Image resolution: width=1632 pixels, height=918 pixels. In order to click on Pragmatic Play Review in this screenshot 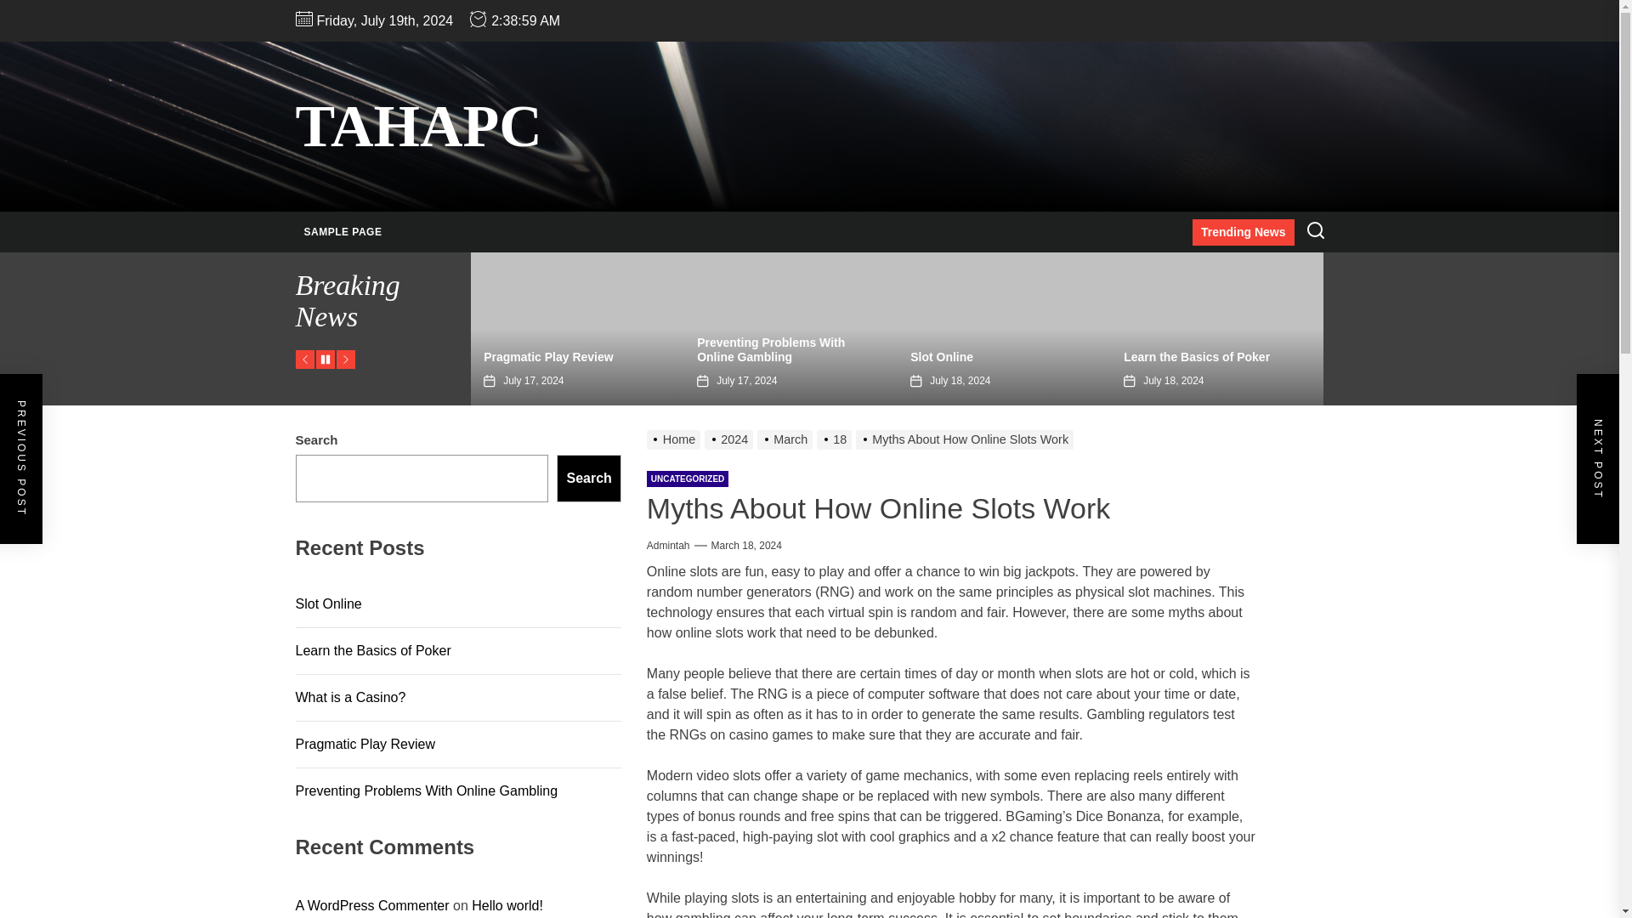, I will do `click(547, 356)`.